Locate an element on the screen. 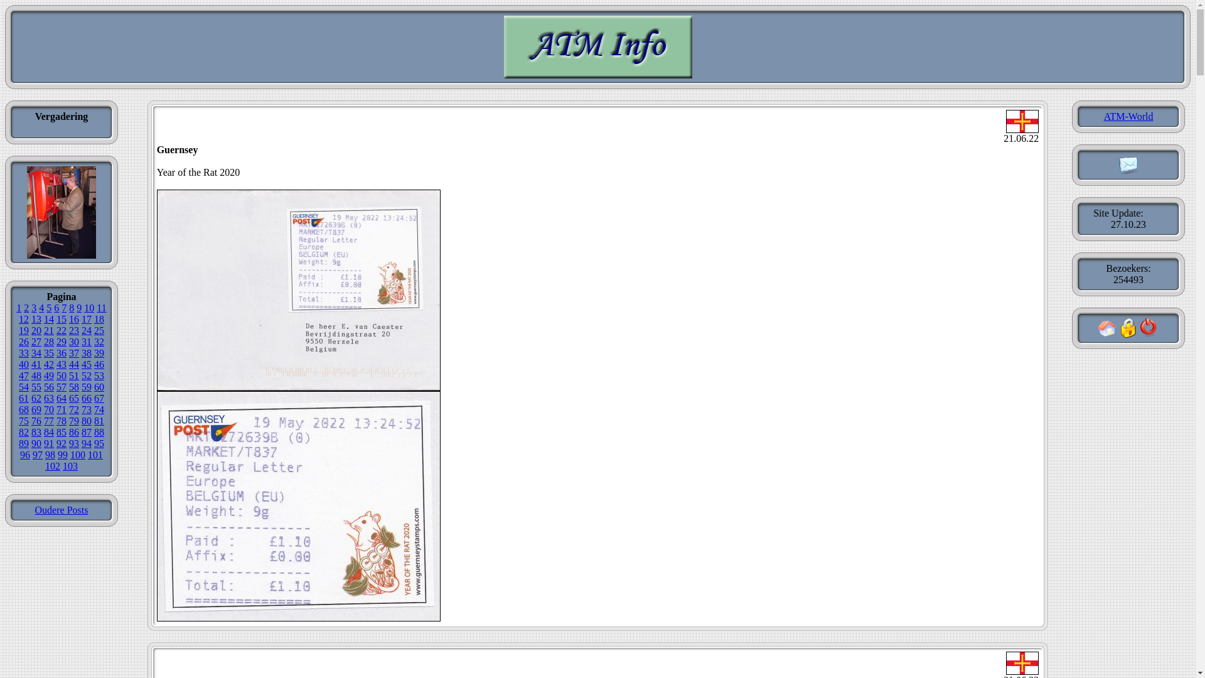  63 is located at coordinates (49, 398).